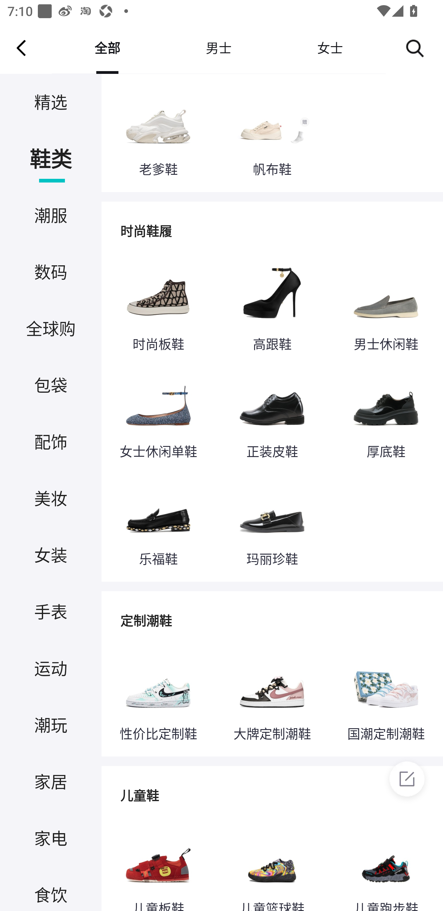  Describe the element at coordinates (107, 48) in the screenshot. I see `全部` at that location.